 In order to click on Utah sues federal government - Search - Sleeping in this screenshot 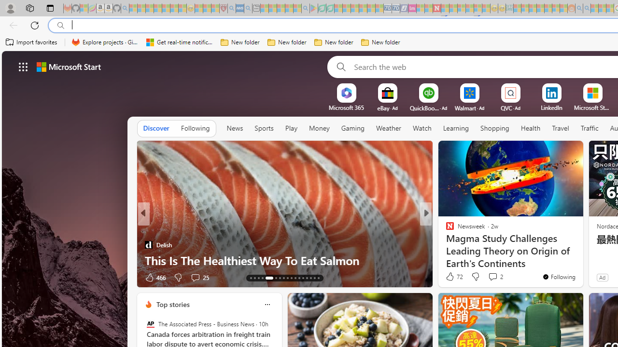, I will do `click(587, 9)`.